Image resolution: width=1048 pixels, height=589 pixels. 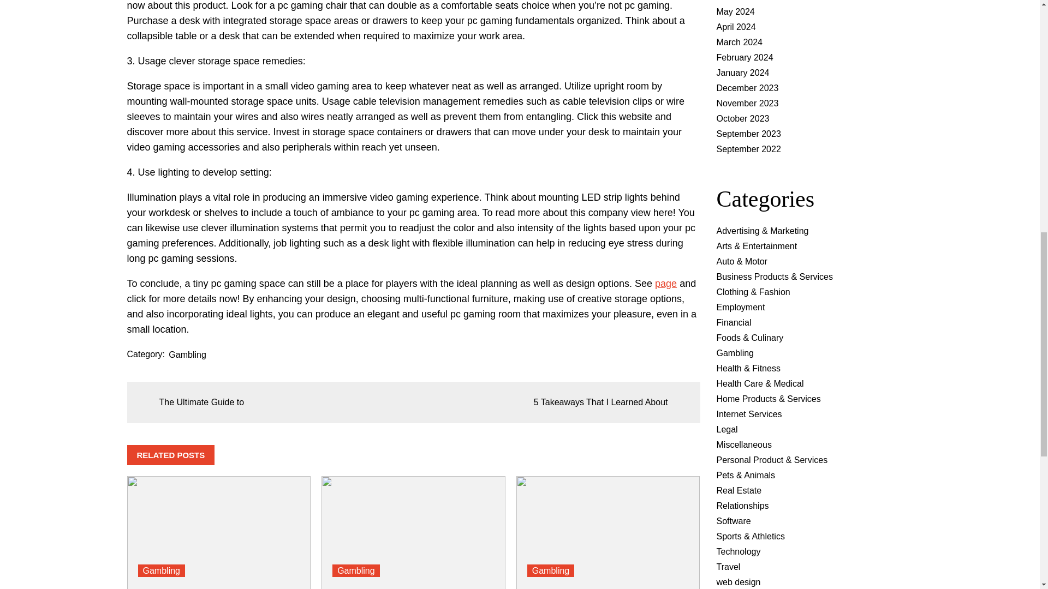 What do you see at coordinates (736, 1) in the screenshot?
I see `June 2024` at bounding box center [736, 1].